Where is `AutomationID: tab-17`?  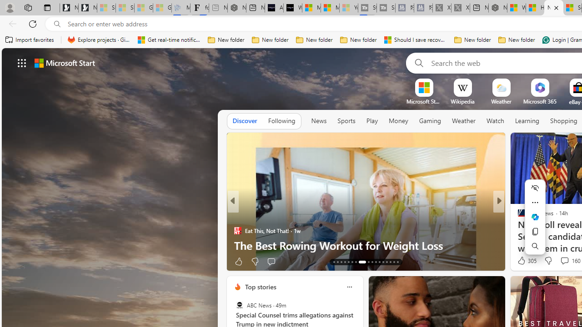
AutomationID: tab-17 is located at coordinates (348, 262).